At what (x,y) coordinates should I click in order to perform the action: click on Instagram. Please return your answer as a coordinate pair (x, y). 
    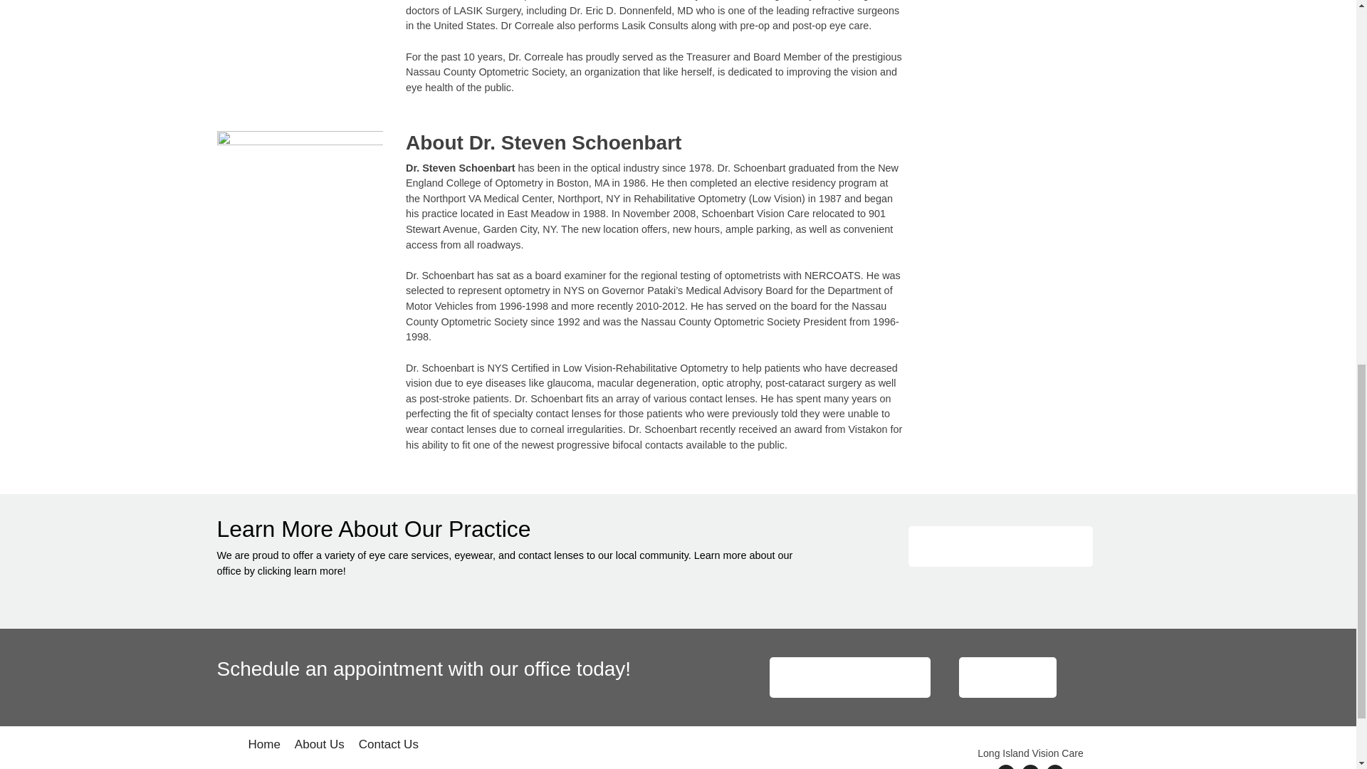
    Looking at the image, I should click on (1055, 768).